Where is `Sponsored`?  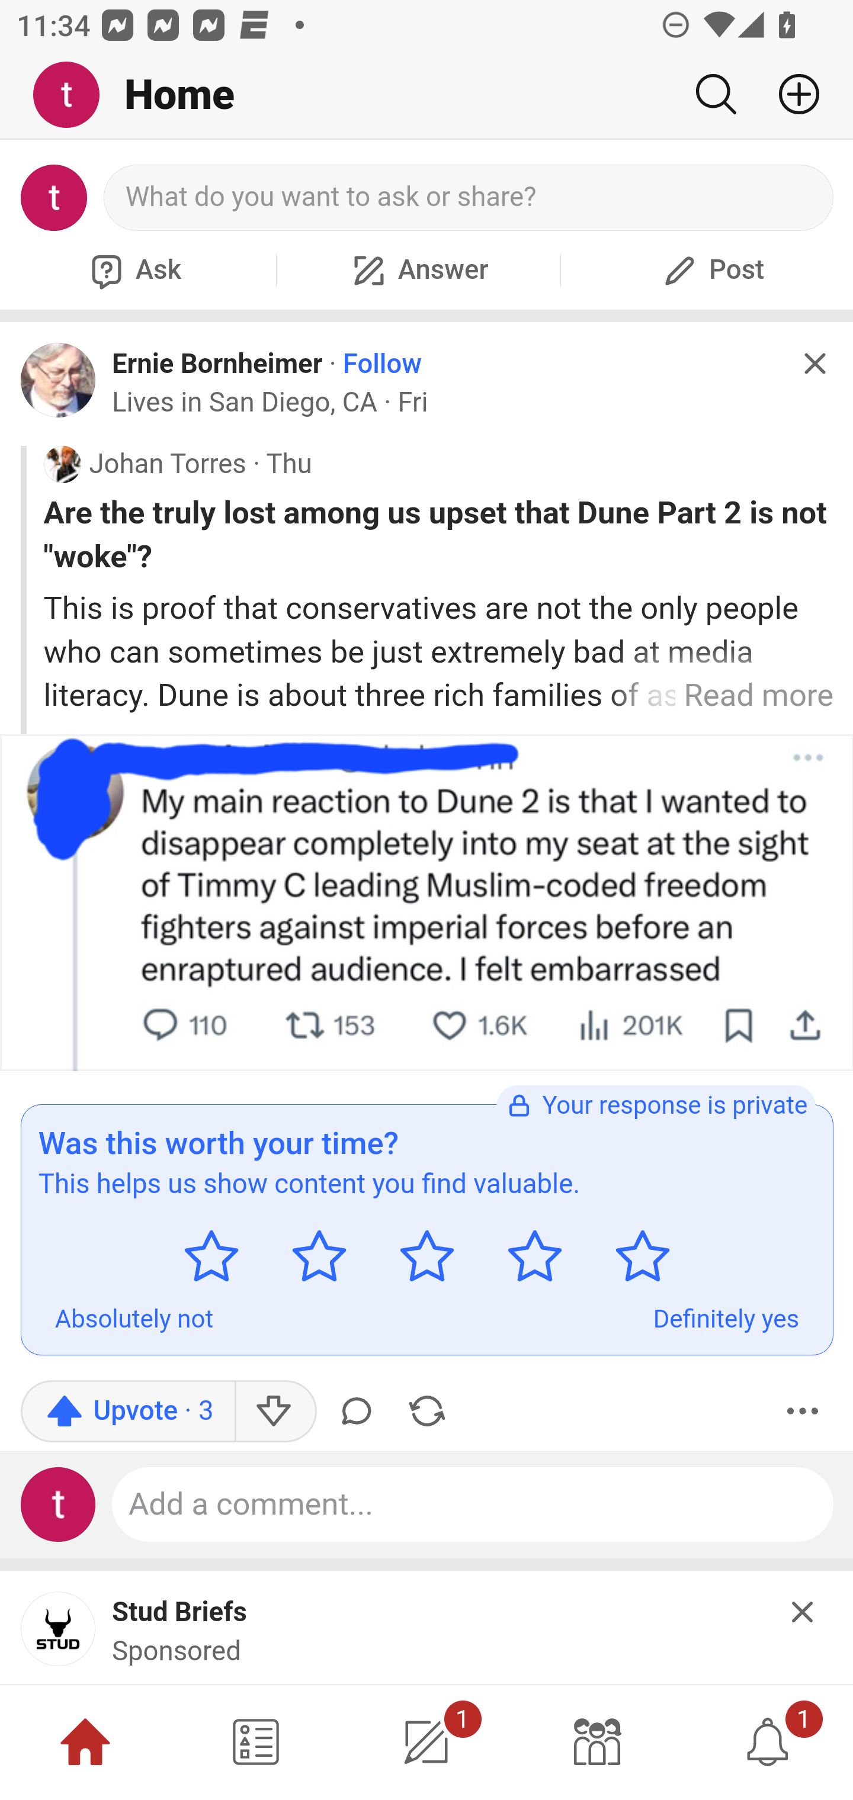 Sponsored is located at coordinates (177, 1651).